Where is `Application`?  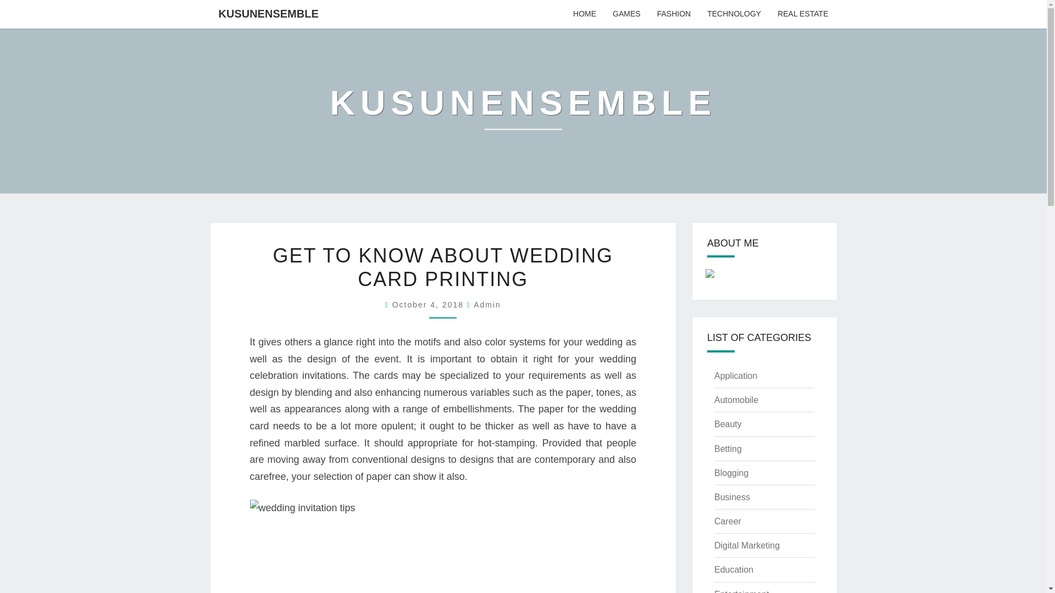
Application is located at coordinates (735, 376).